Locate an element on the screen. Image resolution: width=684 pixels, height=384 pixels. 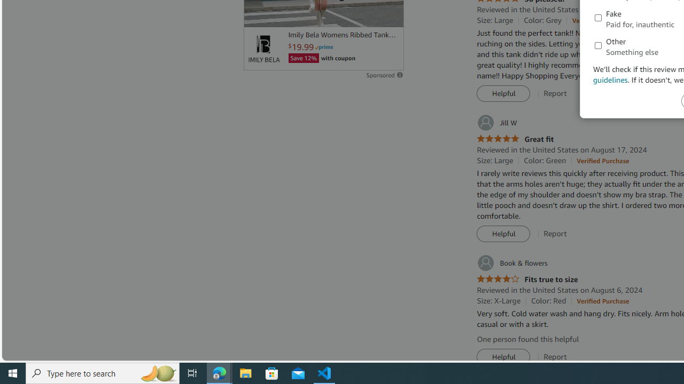
Pause is located at coordinates (257, 14).